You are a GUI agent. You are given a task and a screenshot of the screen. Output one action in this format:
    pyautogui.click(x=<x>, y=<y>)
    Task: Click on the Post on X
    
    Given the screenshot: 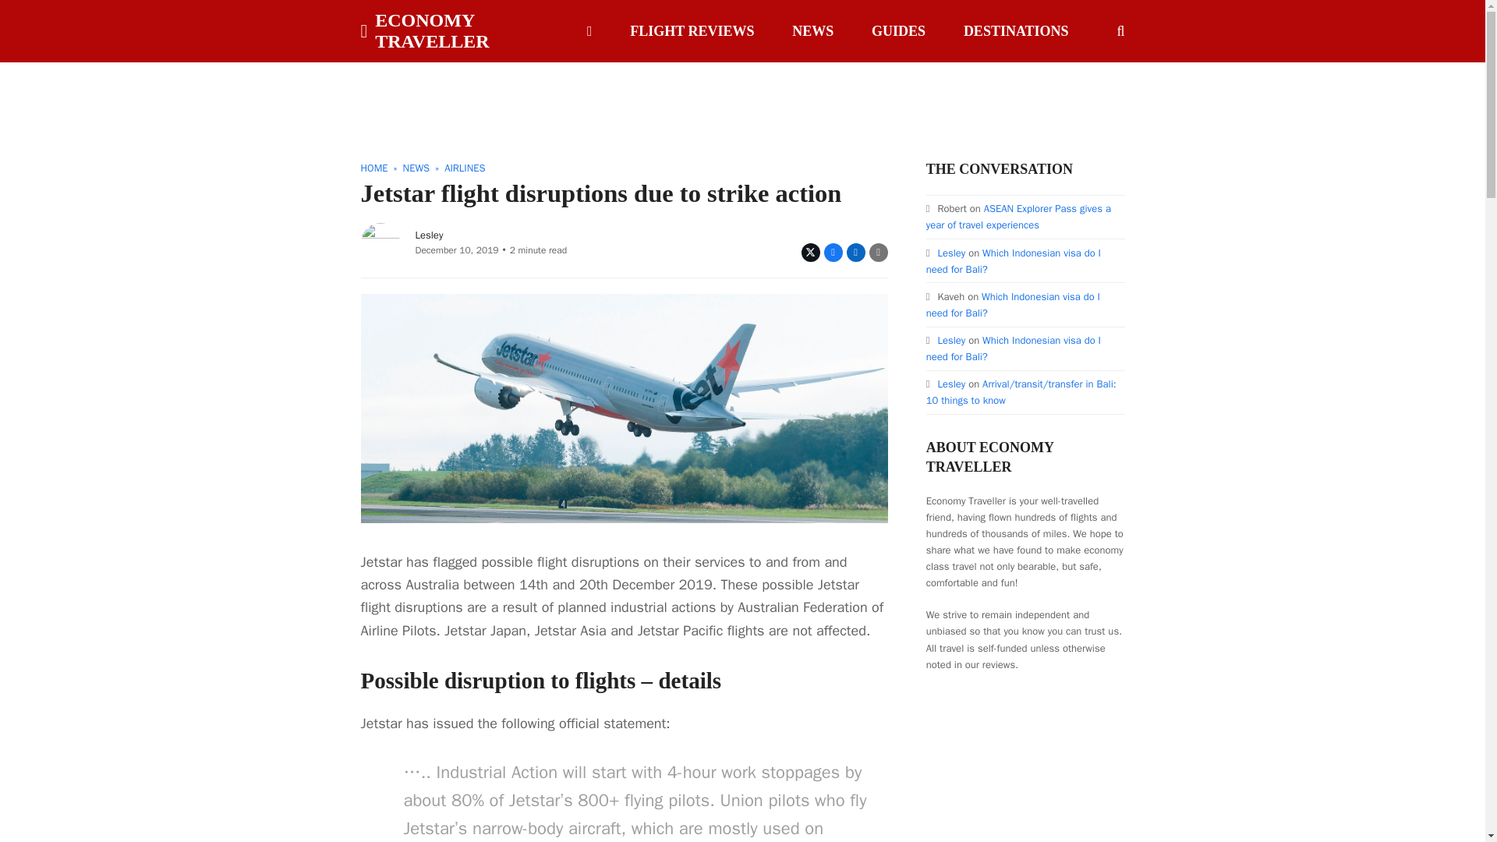 What is the action you would take?
    pyautogui.click(x=811, y=253)
    